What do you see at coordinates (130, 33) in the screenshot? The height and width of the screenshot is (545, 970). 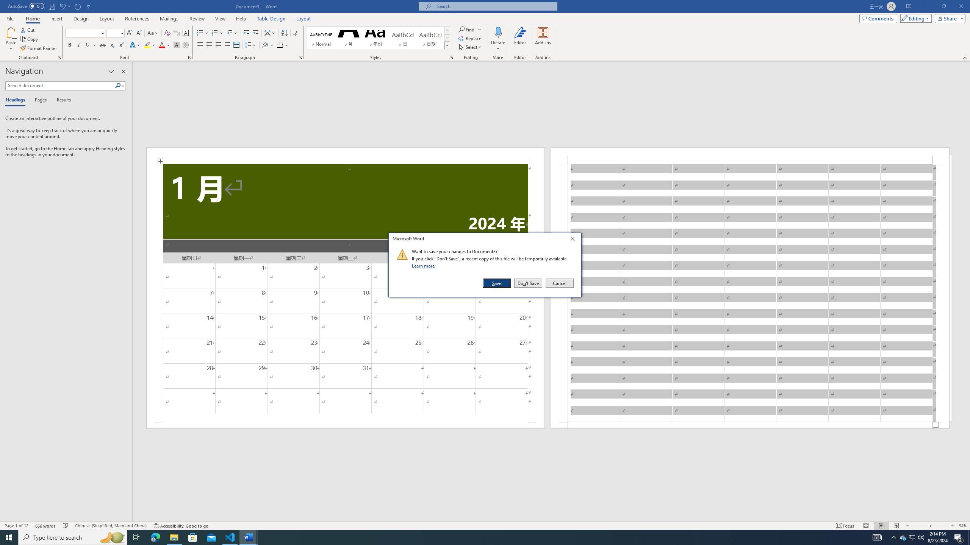 I see `Grow Font` at bounding box center [130, 33].